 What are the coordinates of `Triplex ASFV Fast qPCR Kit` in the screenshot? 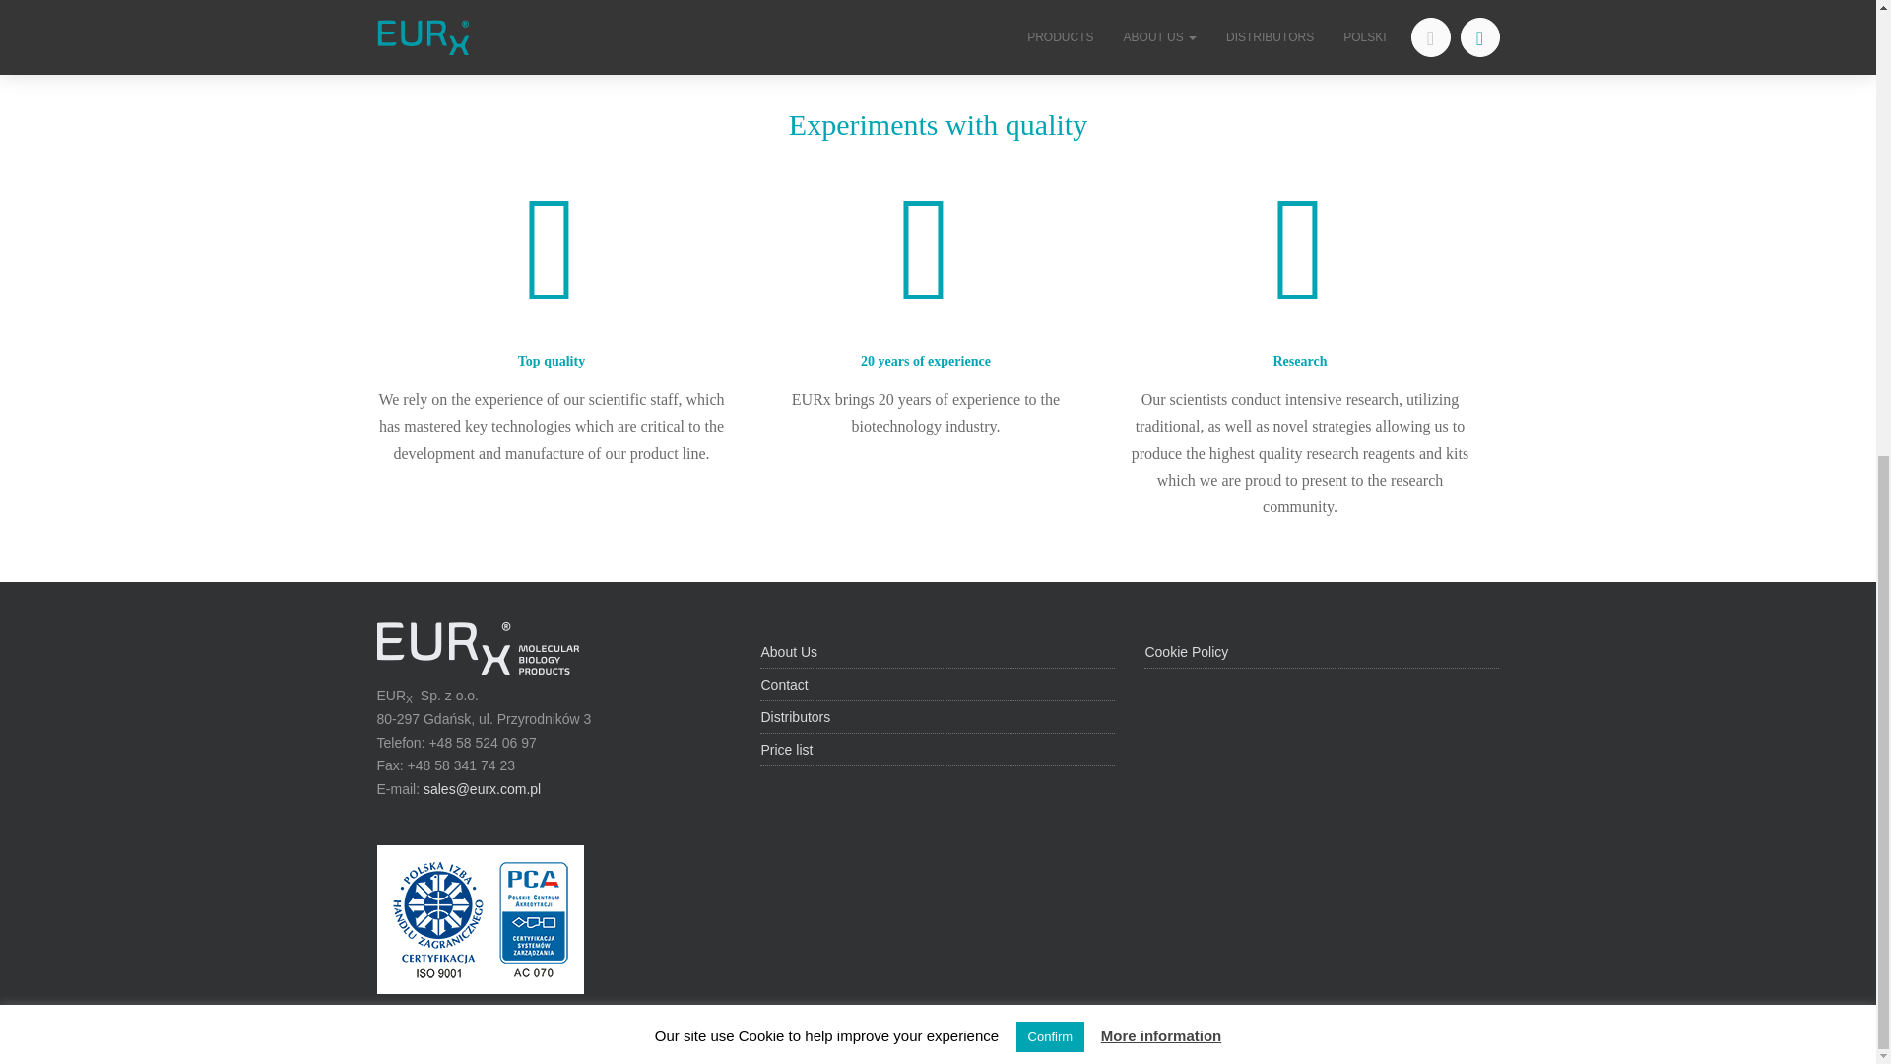 It's located at (457, 26).